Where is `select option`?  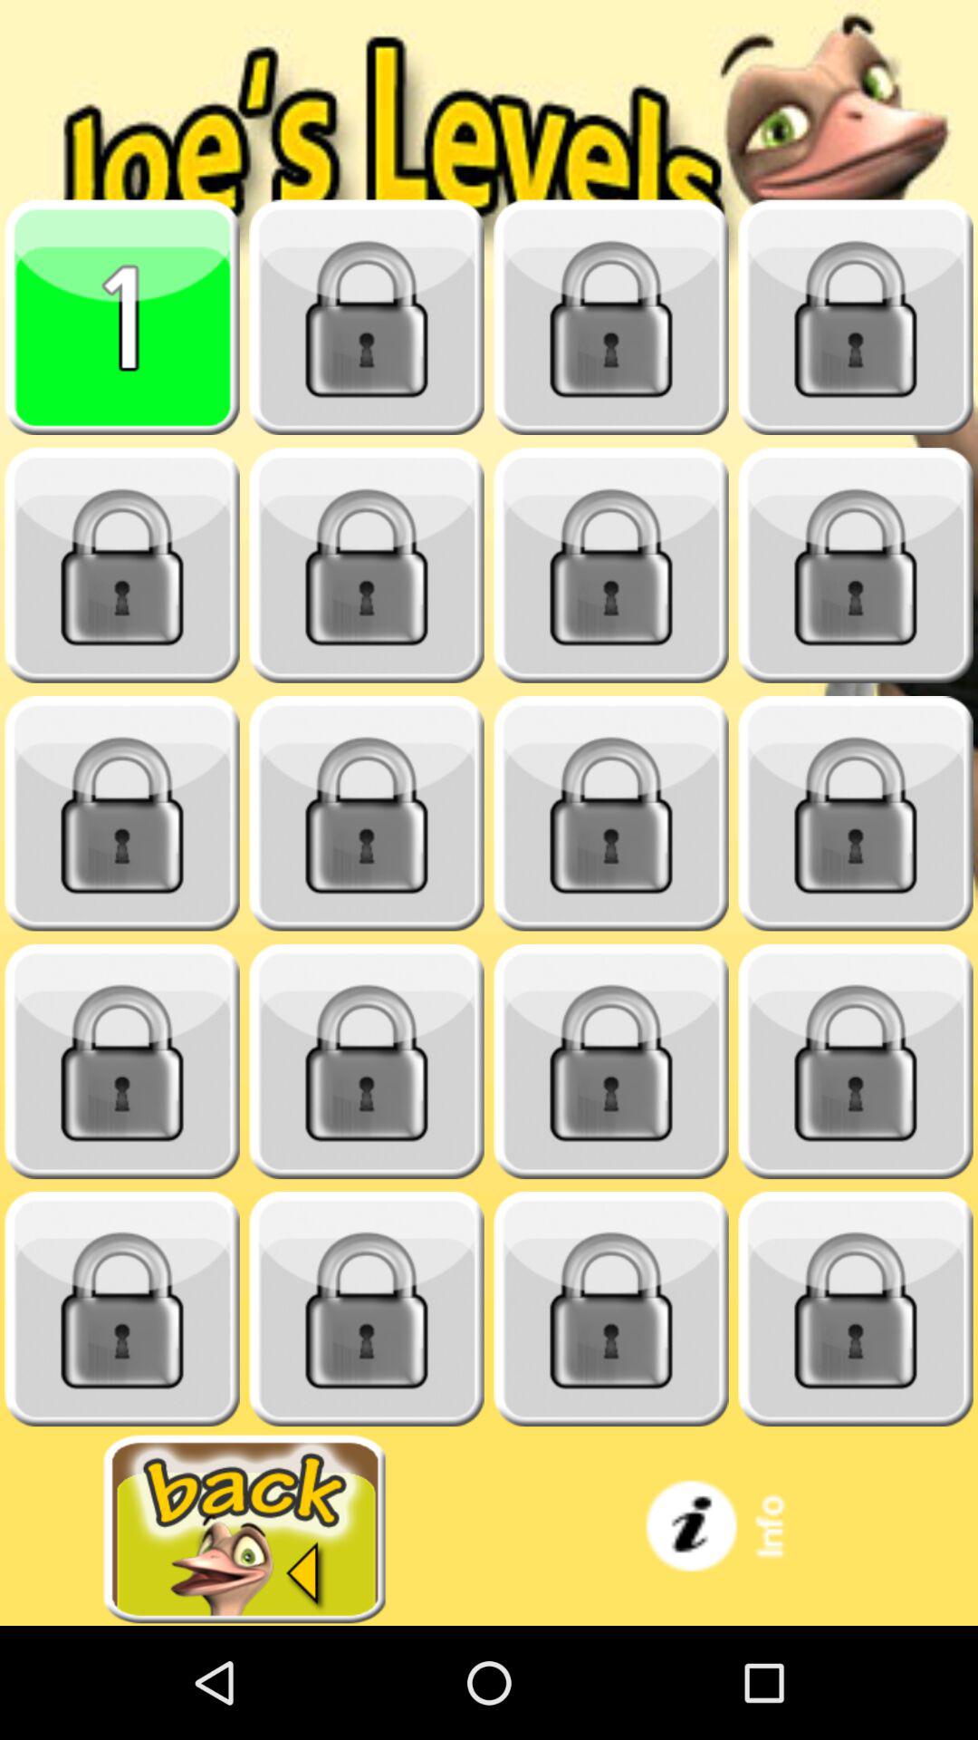 select option is located at coordinates (856, 814).